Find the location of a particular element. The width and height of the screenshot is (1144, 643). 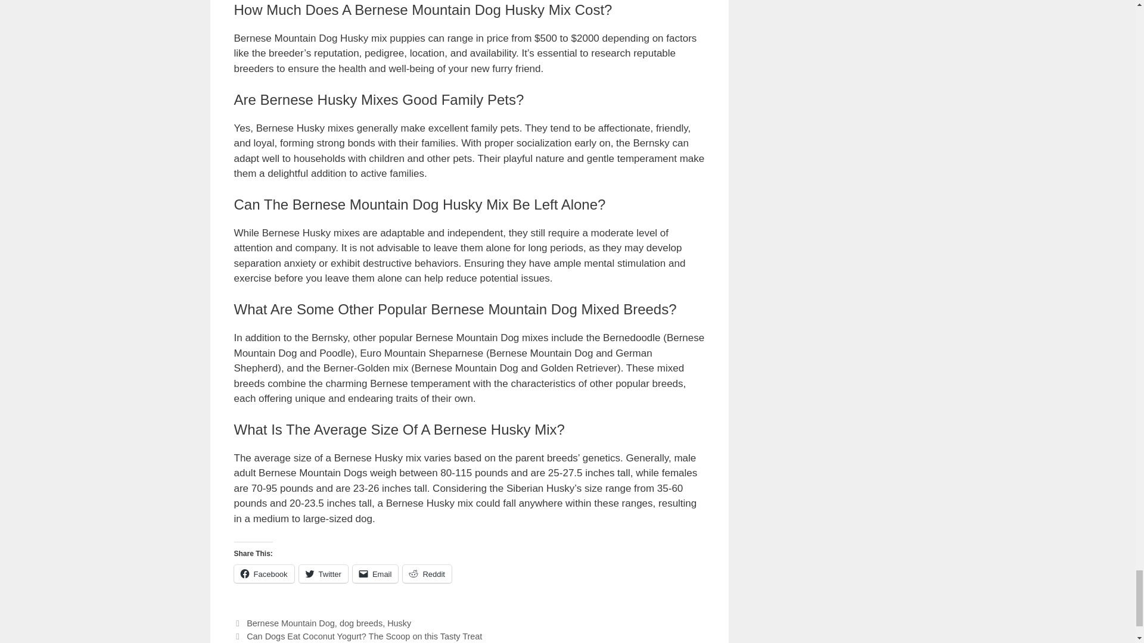

Twitter is located at coordinates (323, 574).